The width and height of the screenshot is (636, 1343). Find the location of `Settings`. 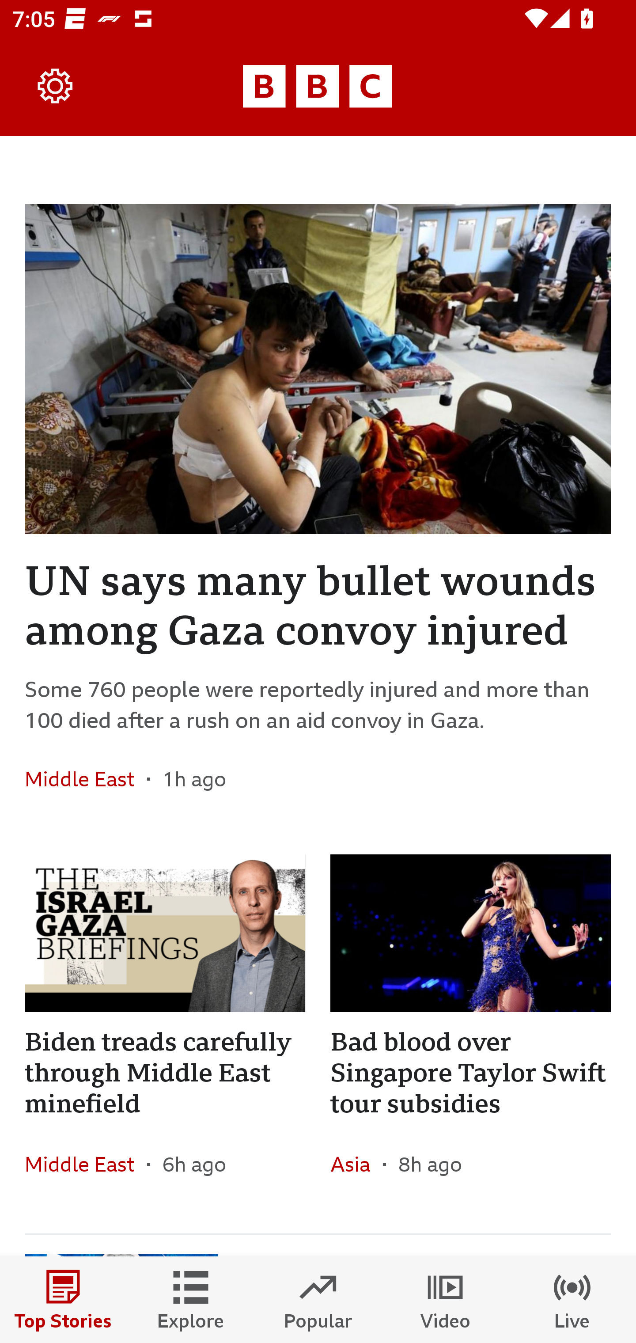

Settings is located at coordinates (56, 87).